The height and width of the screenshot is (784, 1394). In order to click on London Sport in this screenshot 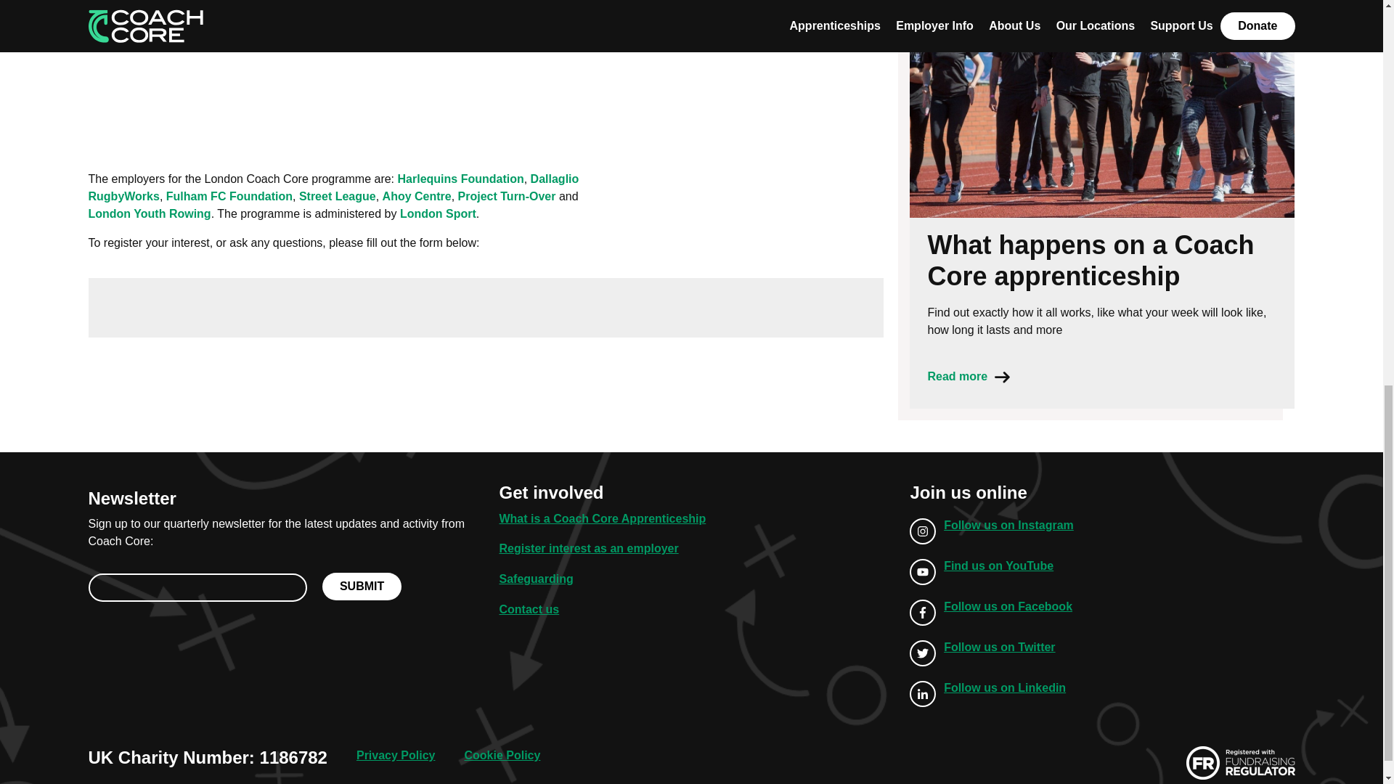, I will do `click(439, 213)`.